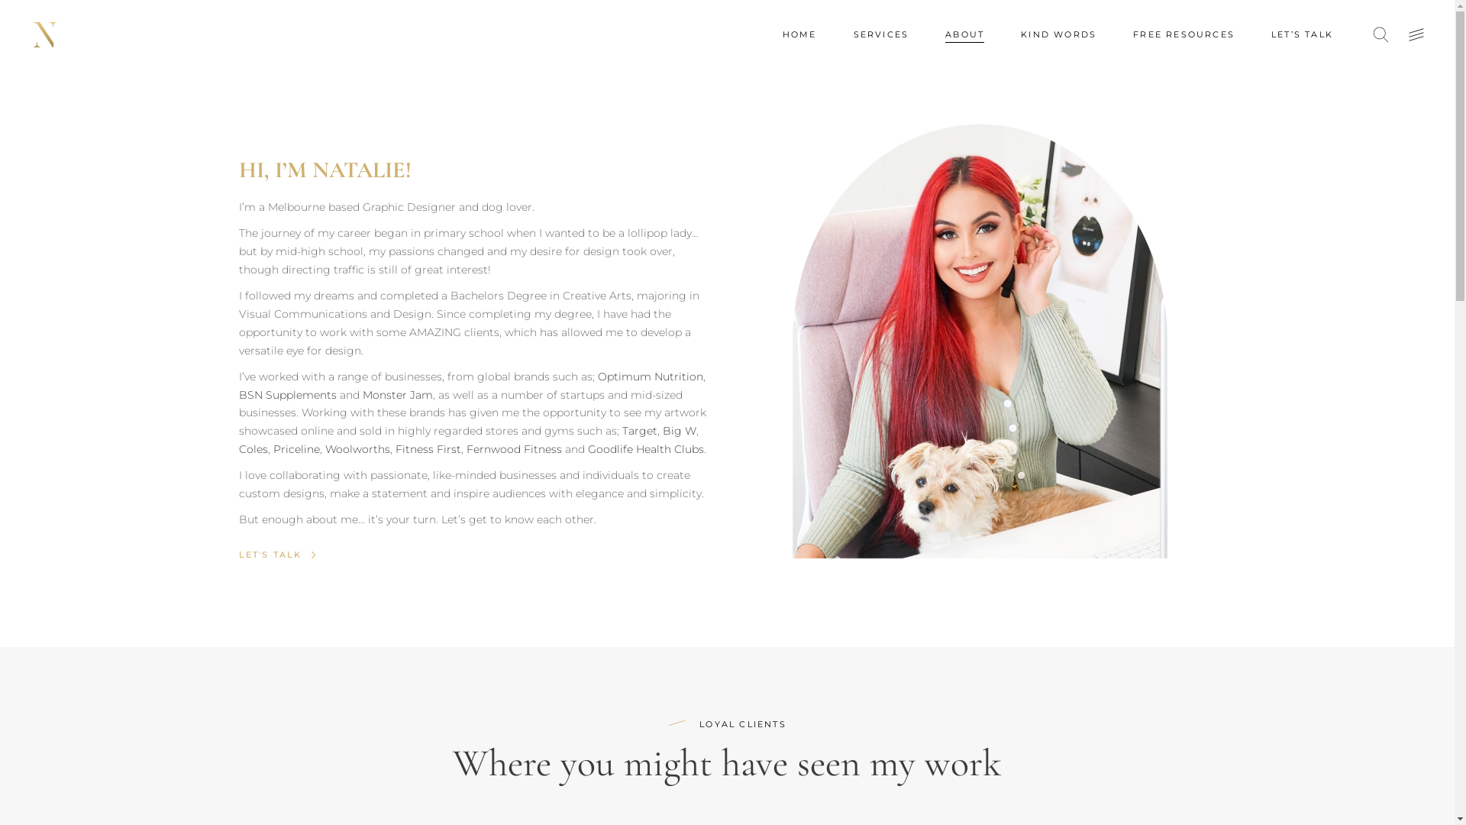 The width and height of the screenshot is (1466, 825). Describe the element at coordinates (357, 449) in the screenshot. I see `Woolworths` at that location.